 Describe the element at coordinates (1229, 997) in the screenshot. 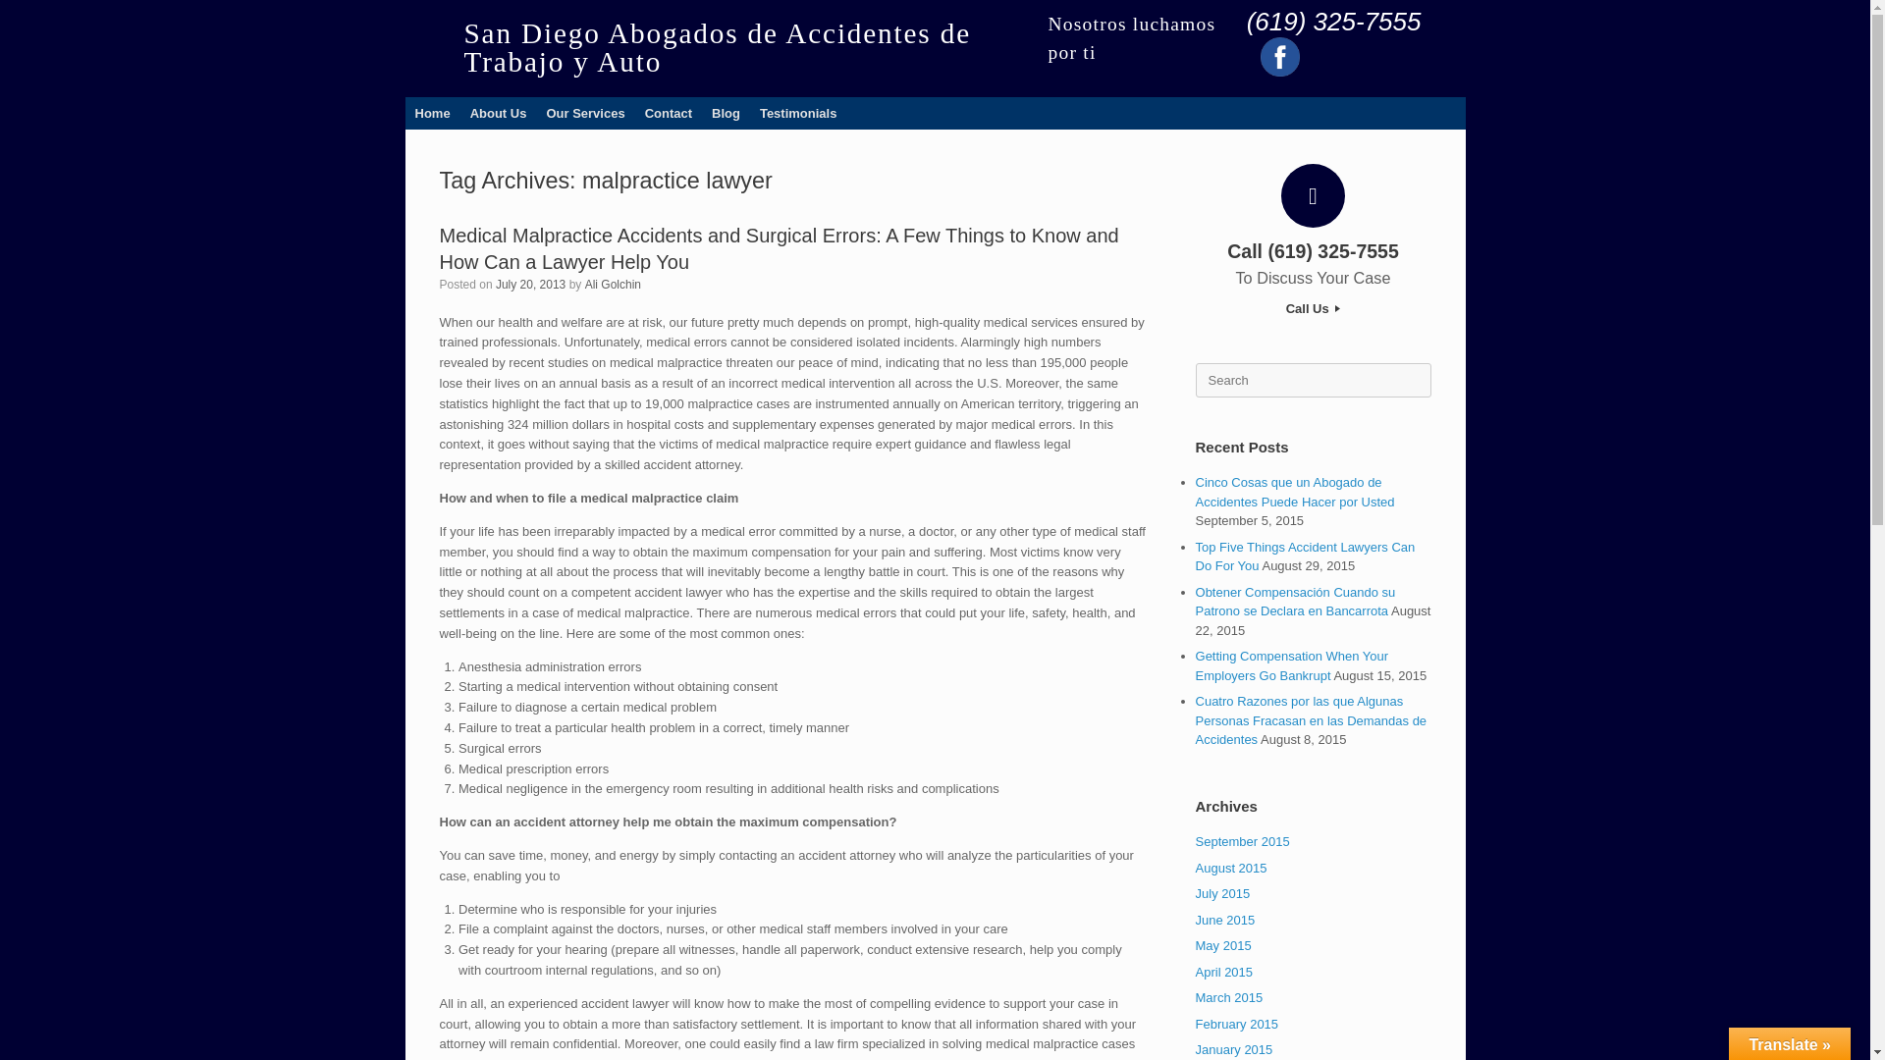

I see `March 2015` at that location.